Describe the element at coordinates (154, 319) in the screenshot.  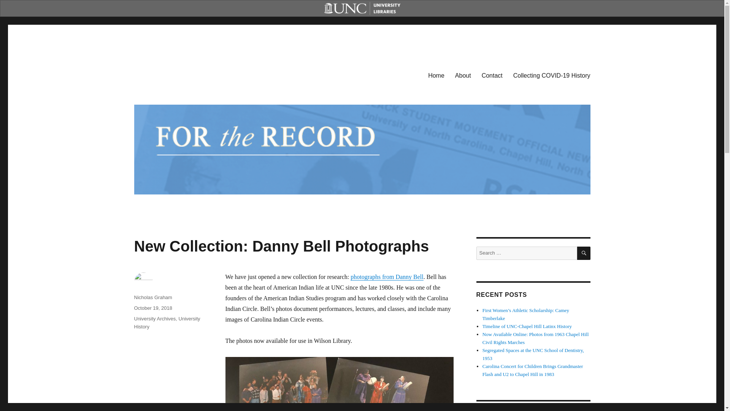
I see `University Archives` at that location.